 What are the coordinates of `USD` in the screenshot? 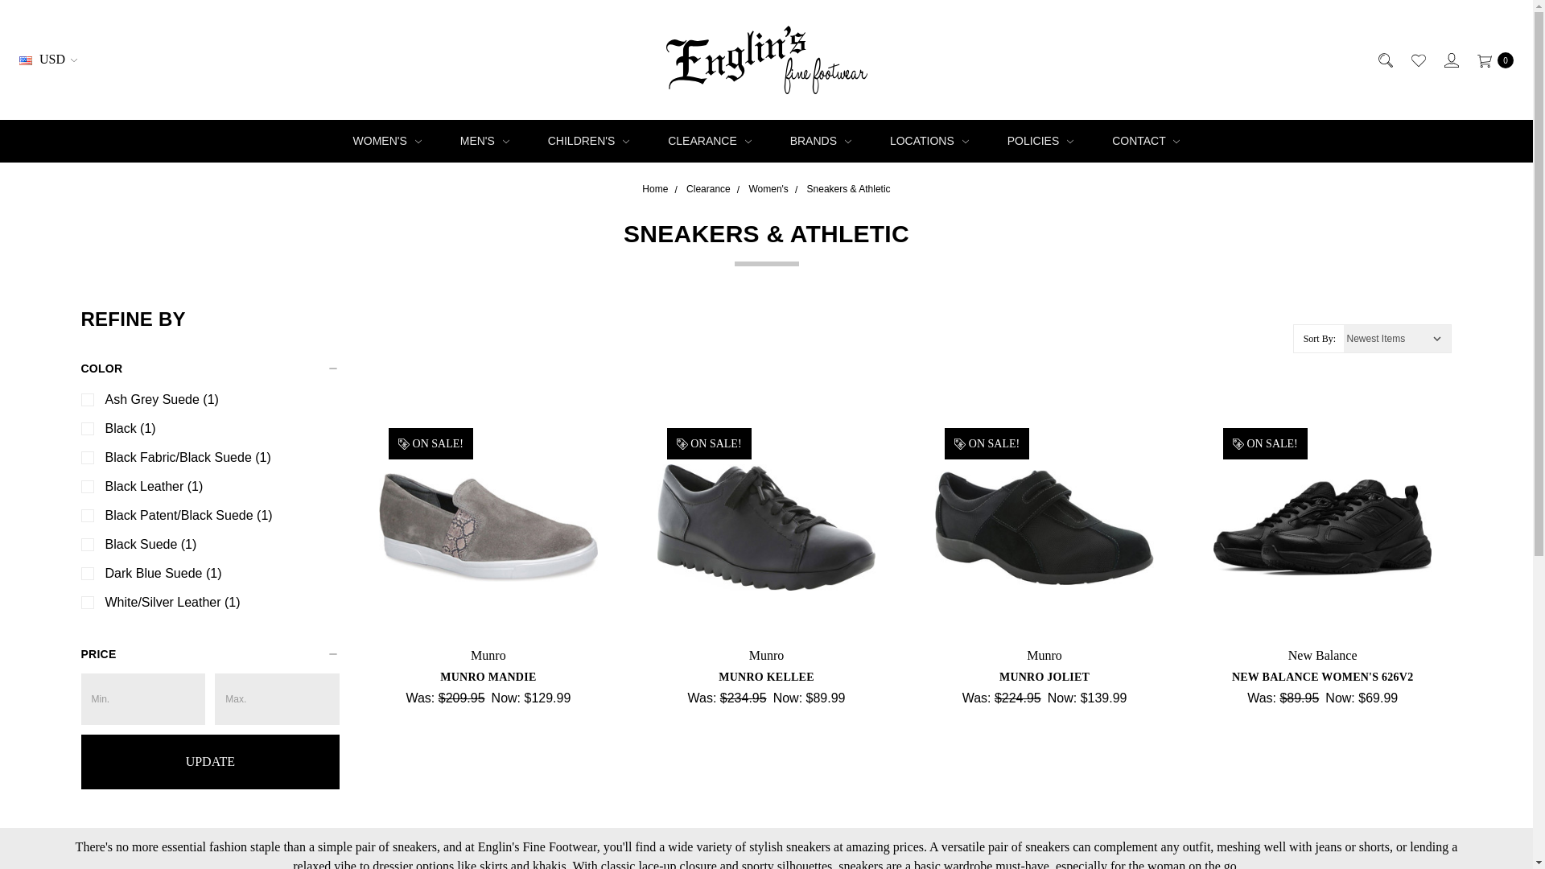 It's located at (51, 60).